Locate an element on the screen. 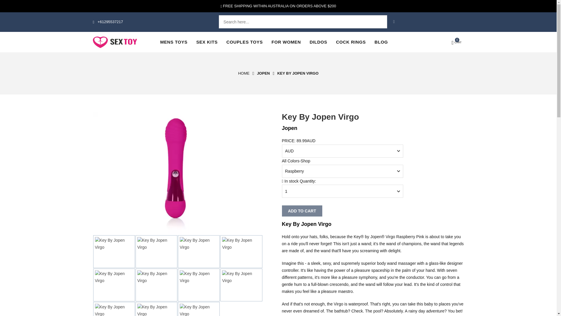 This screenshot has width=561, height=316. SEX KITS is located at coordinates (207, 42).